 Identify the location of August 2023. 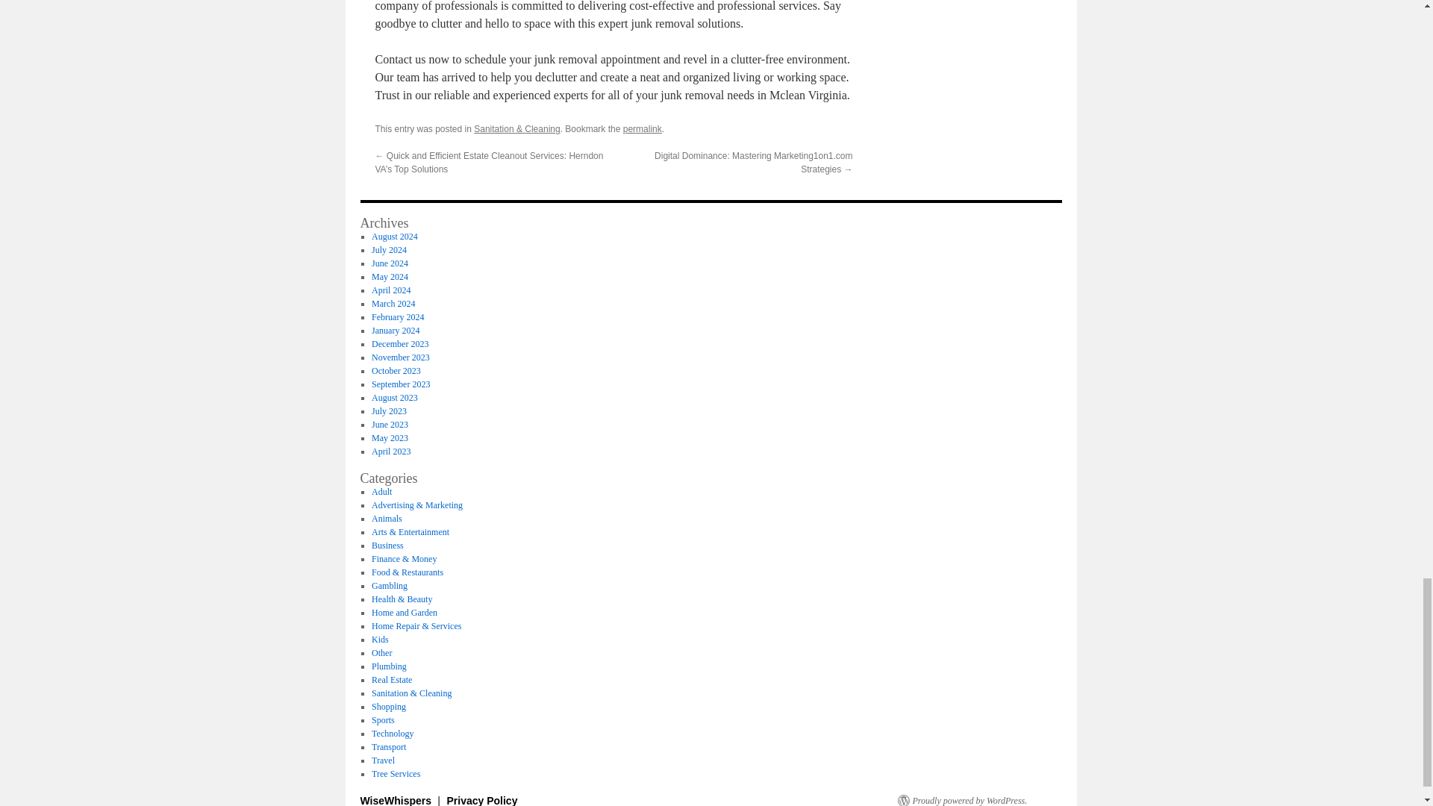
(394, 397).